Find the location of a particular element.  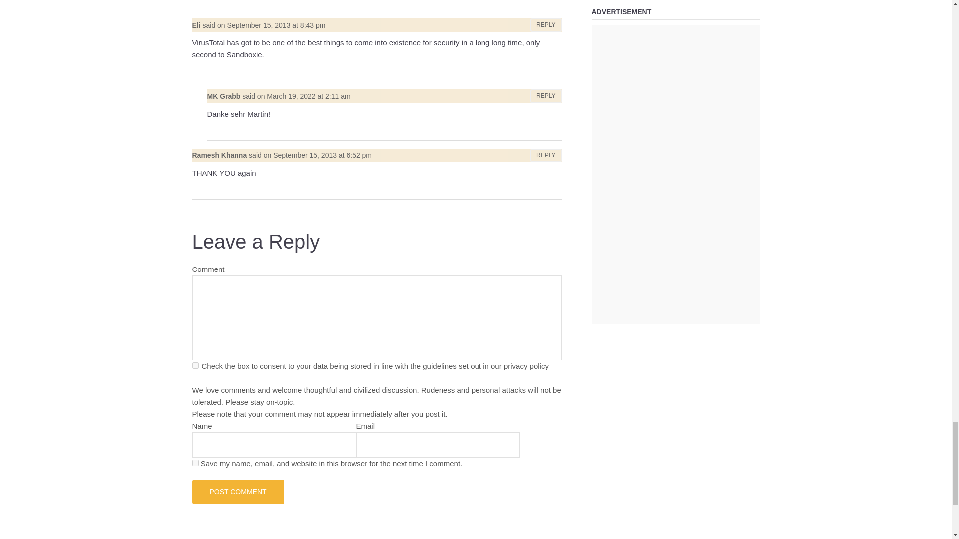

Post Comment is located at coordinates (238, 491).